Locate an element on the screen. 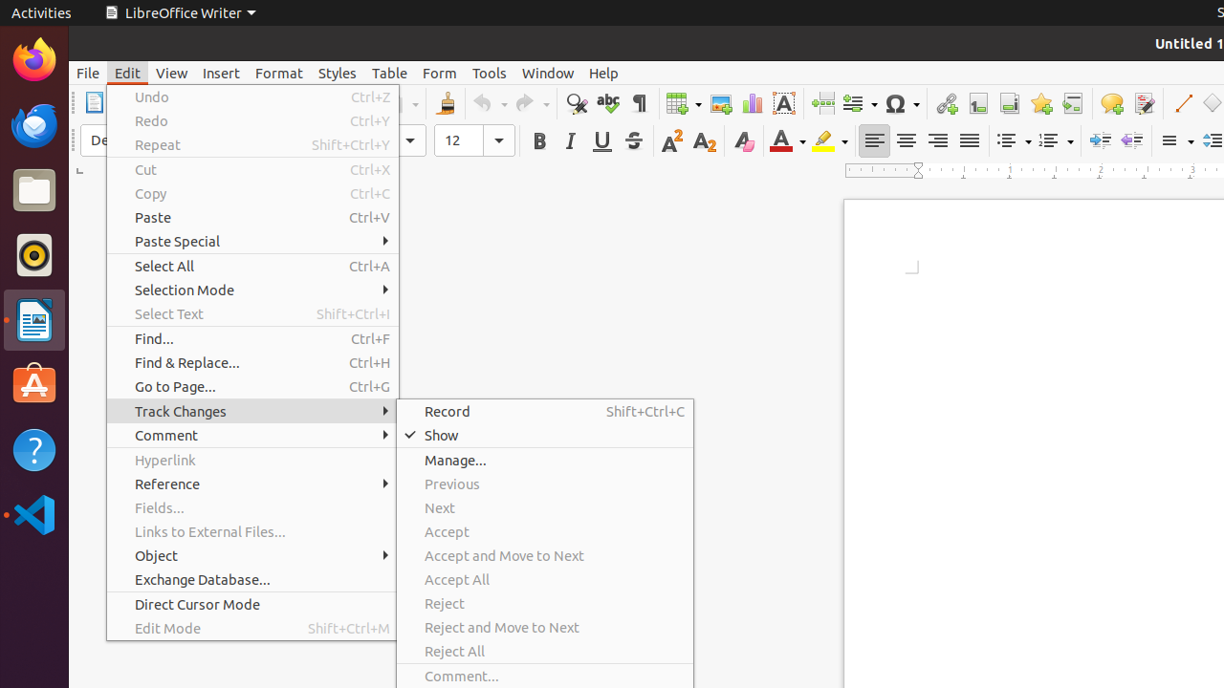 The width and height of the screenshot is (1224, 688). Edit Mode is located at coordinates (252, 629).